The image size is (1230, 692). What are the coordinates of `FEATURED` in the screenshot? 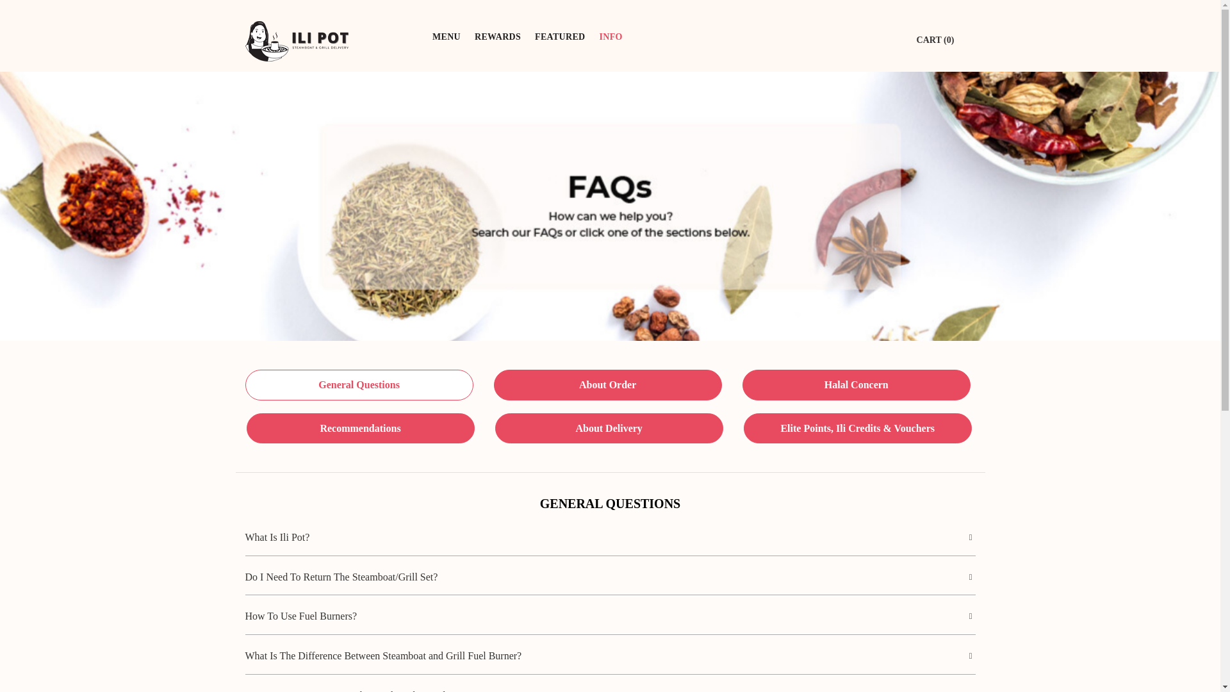 It's located at (559, 36).